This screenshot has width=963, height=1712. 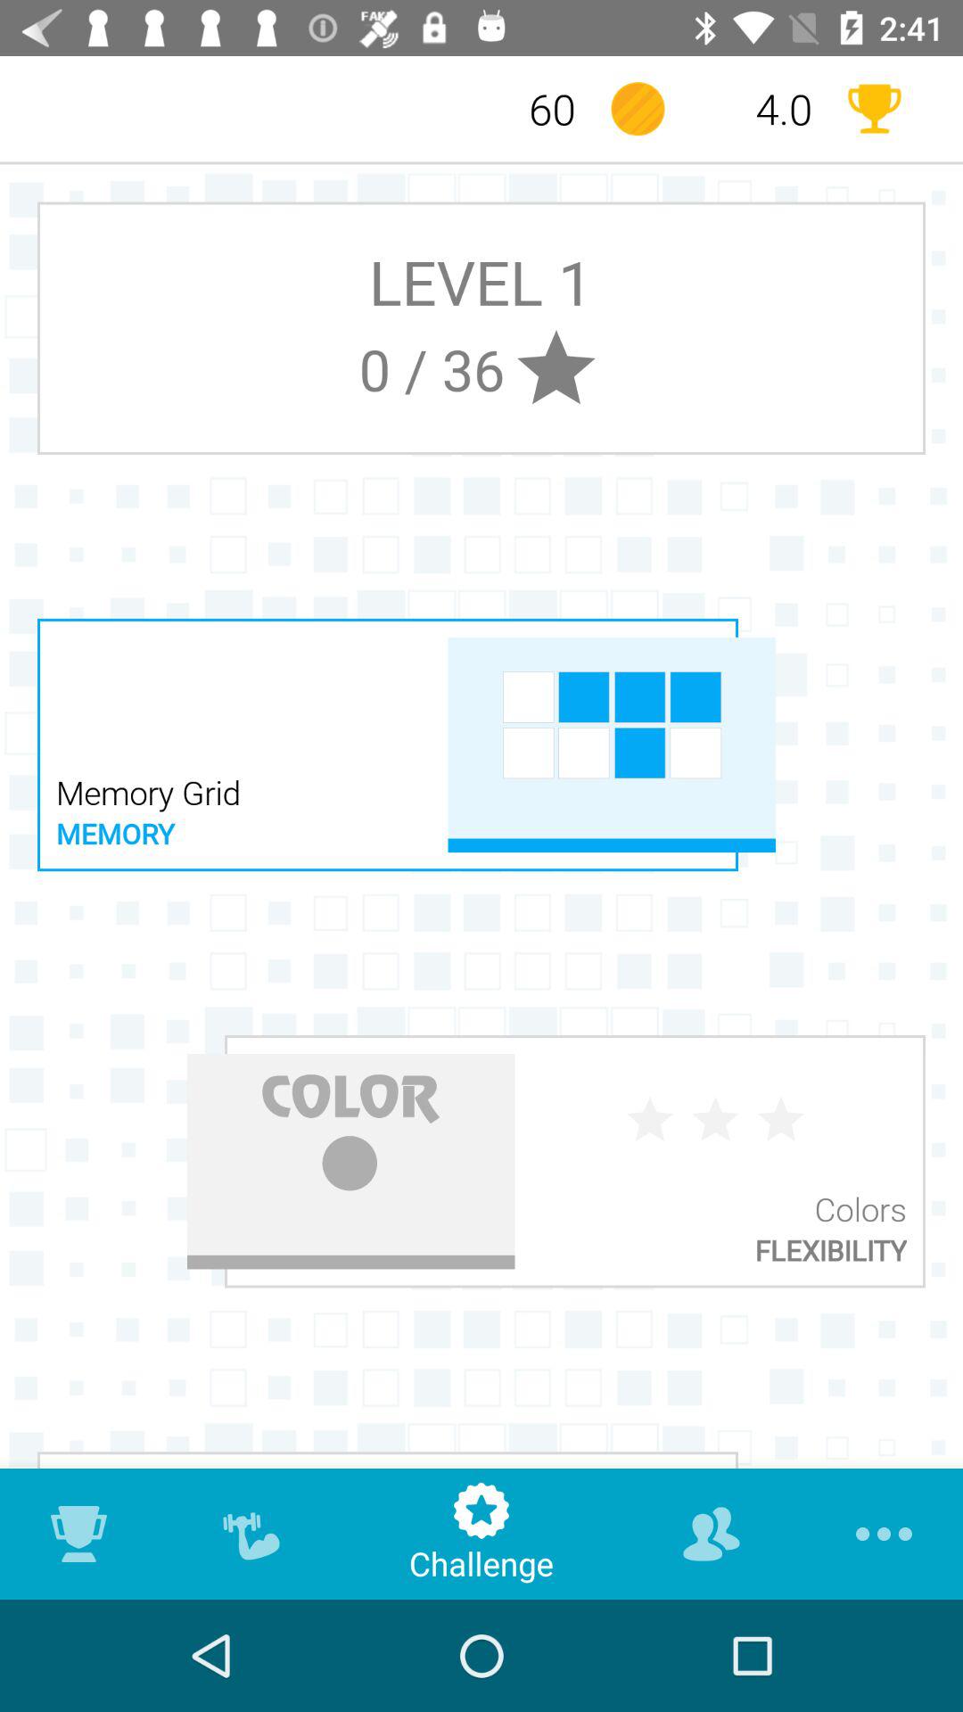 What do you see at coordinates (481, 1503) in the screenshot?
I see `select star icon which is above challenge on page` at bounding box center [481, 1503].